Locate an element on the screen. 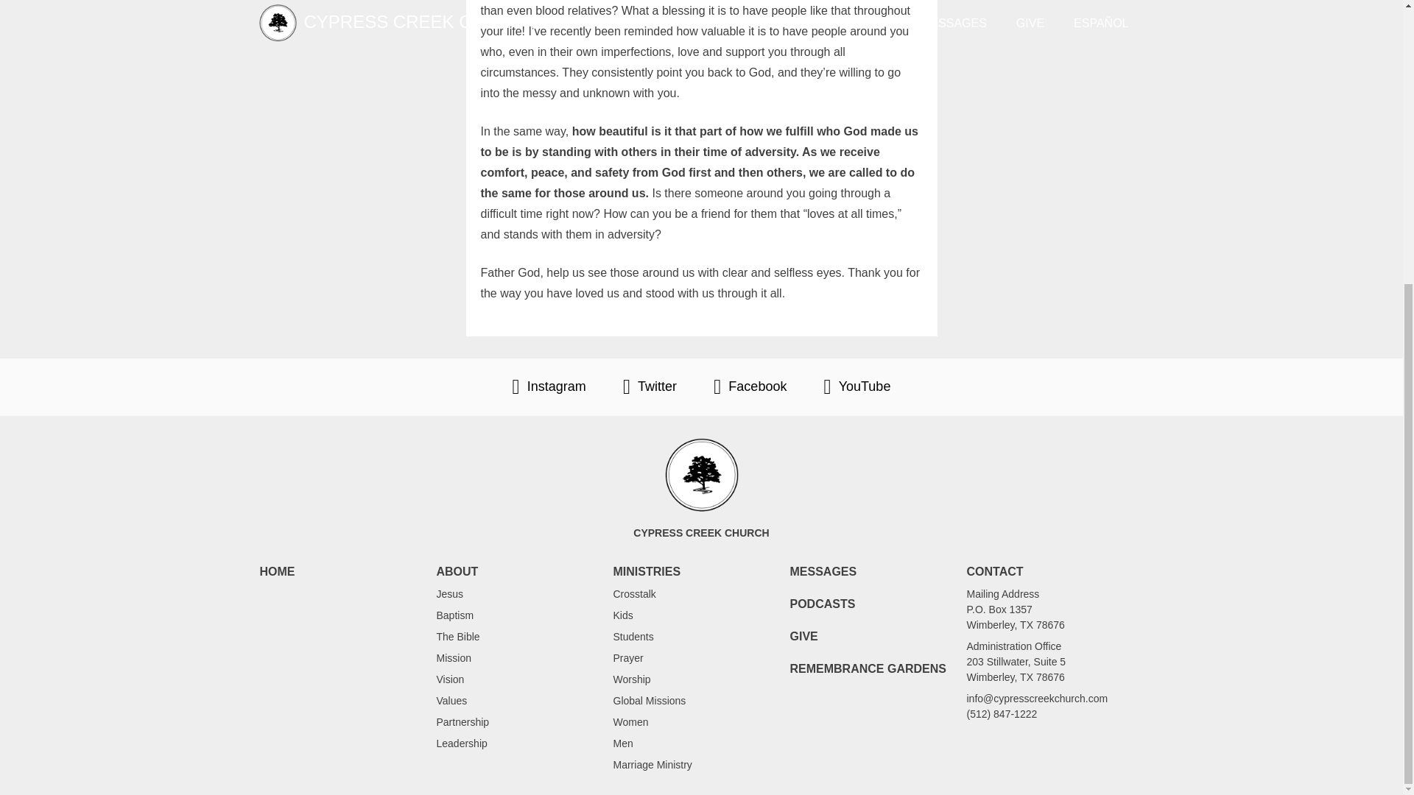 The height and width of the screenshot is (795, 1414). Baptism is located at coordinates (454, 615).